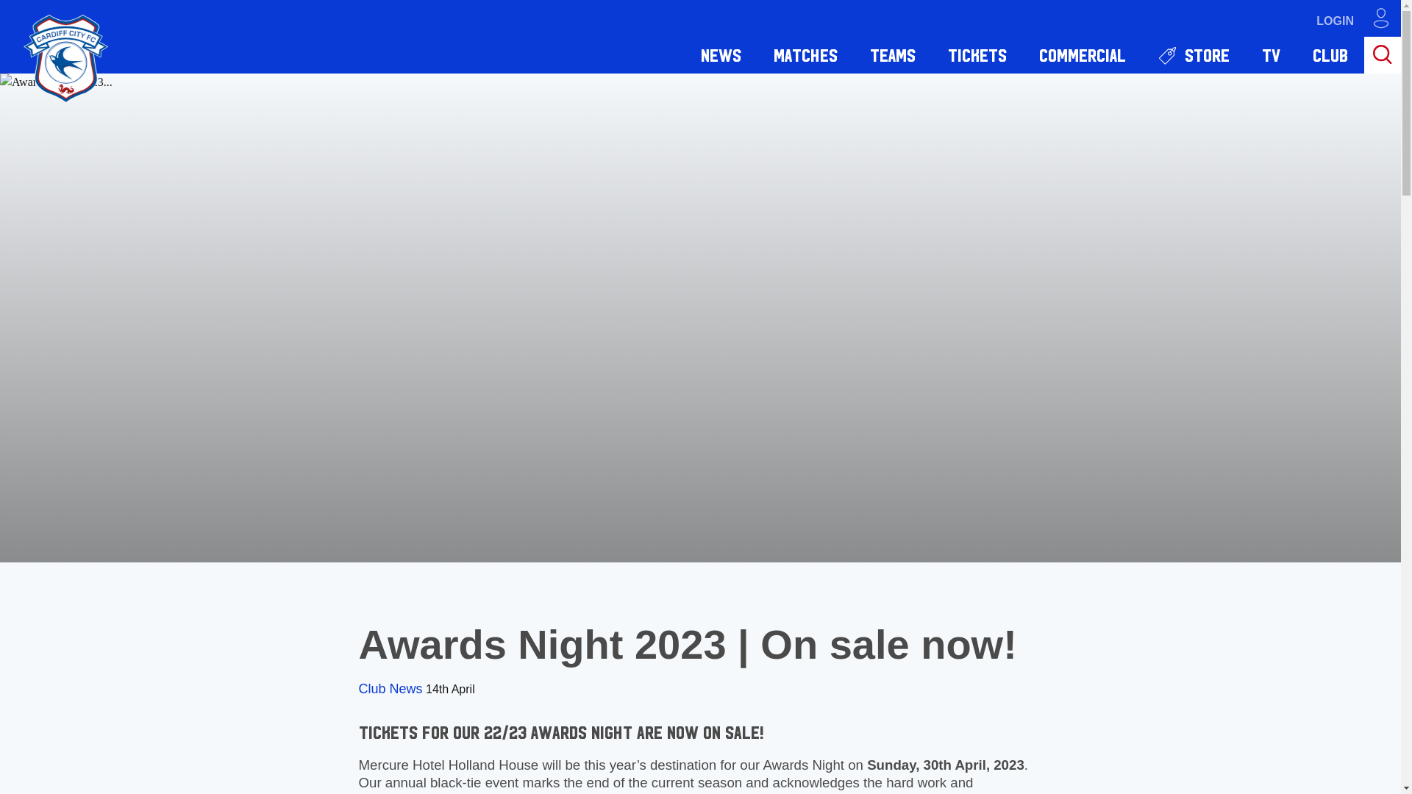 The width and height of the screenshot is (1412, 794). Describe the element at coordinates (1194, 54) in the screenshot. I see `STORE` at that location.